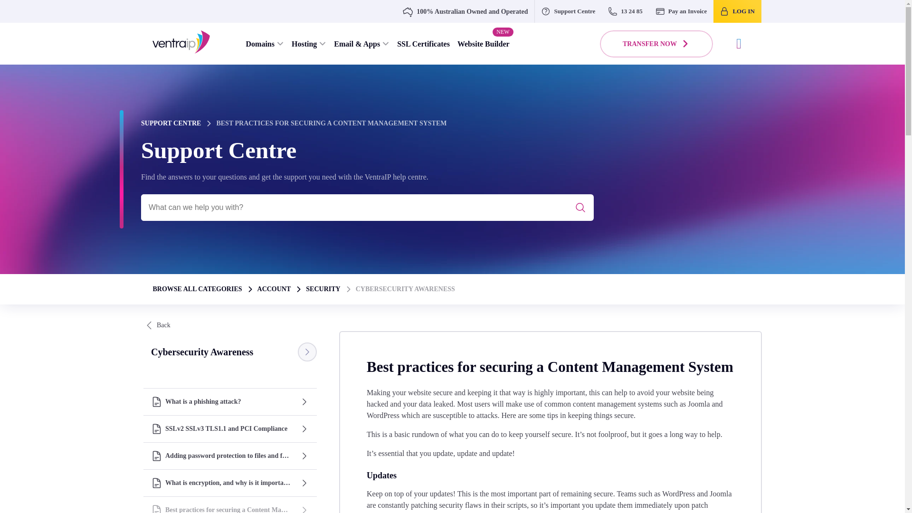  I want to click on Support Centre, so click(568, 11).